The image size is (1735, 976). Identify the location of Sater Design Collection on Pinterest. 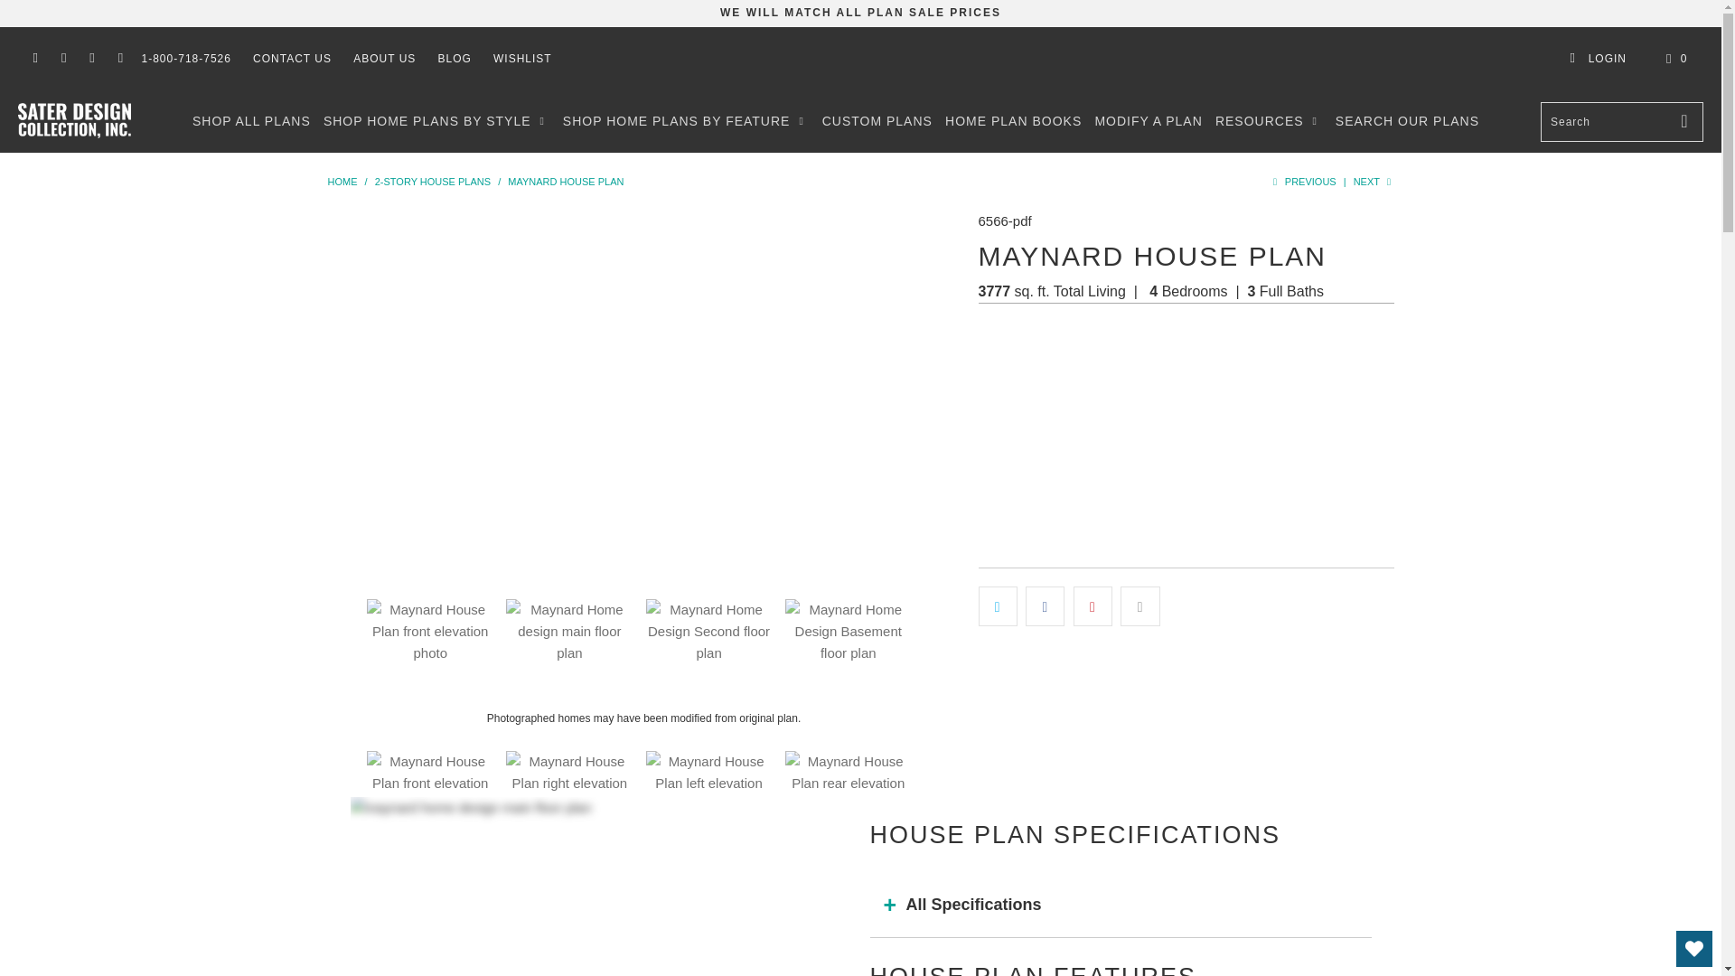
(90, 59).